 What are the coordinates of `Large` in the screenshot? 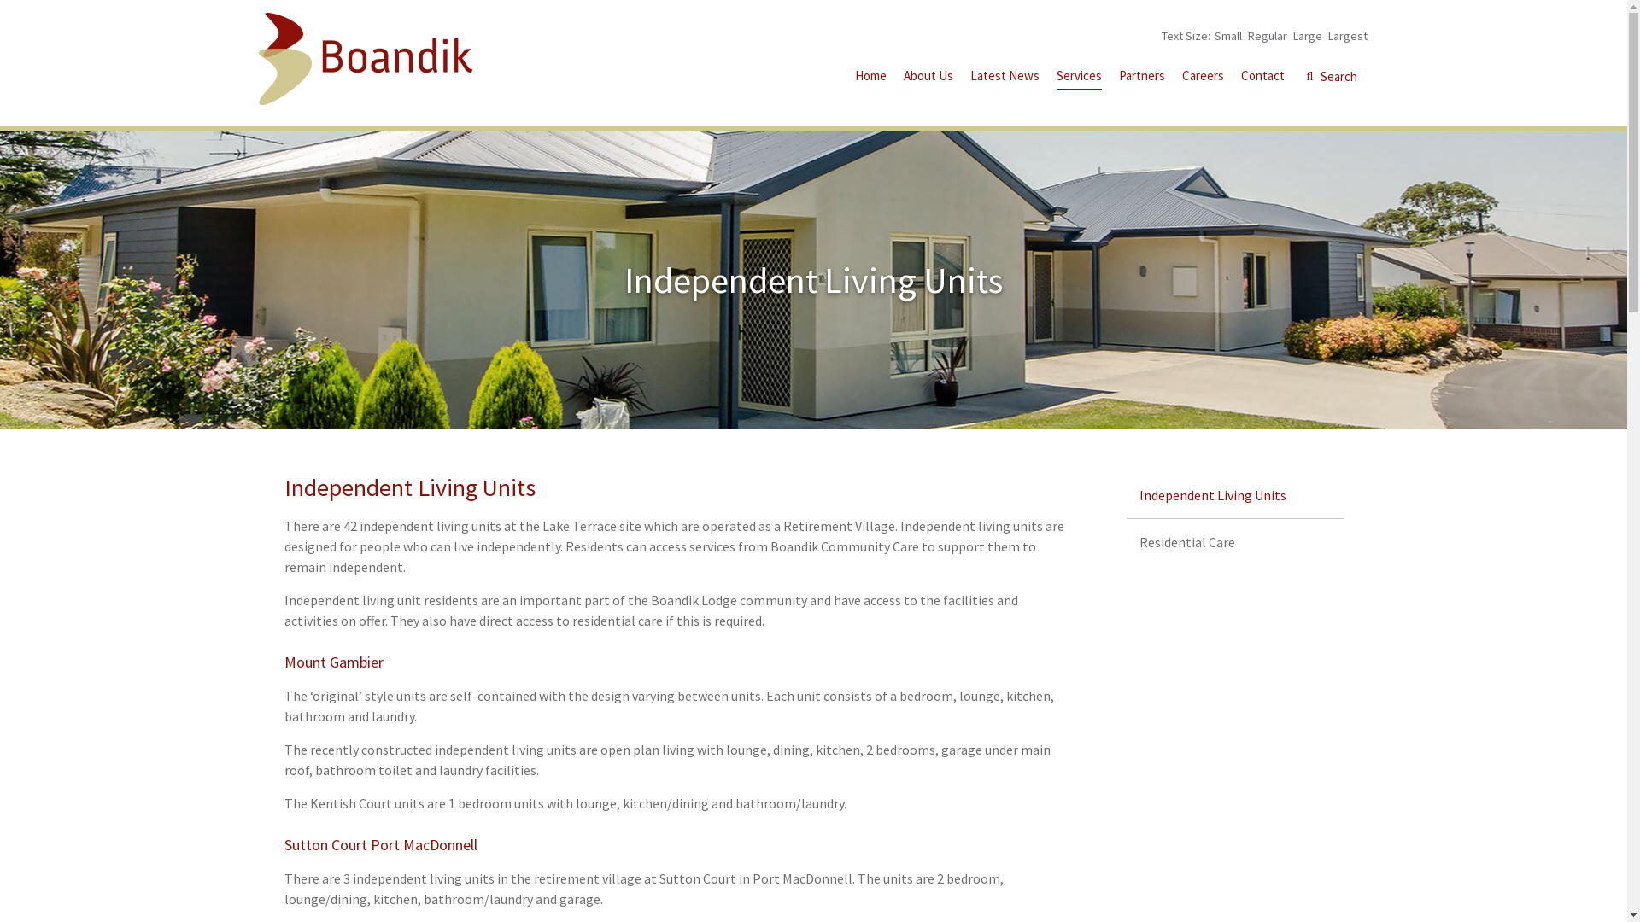 It's located at (1308, 36).